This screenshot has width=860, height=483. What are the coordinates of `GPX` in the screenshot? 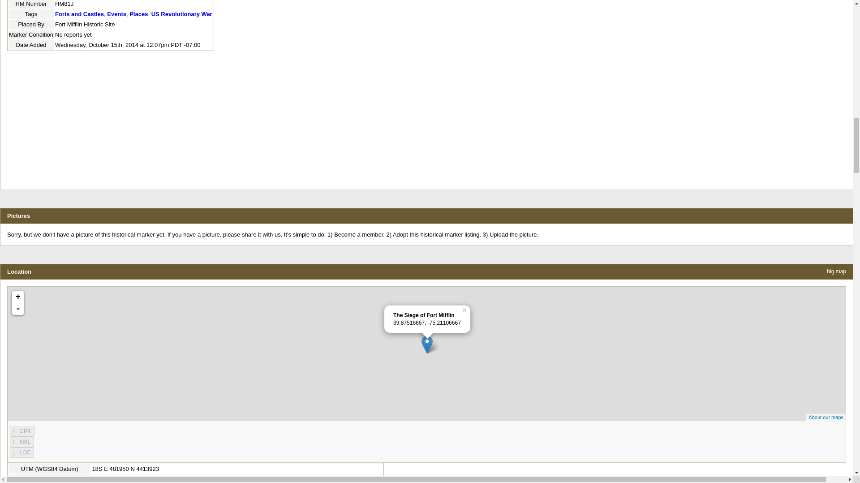 It's located at (21, 431).